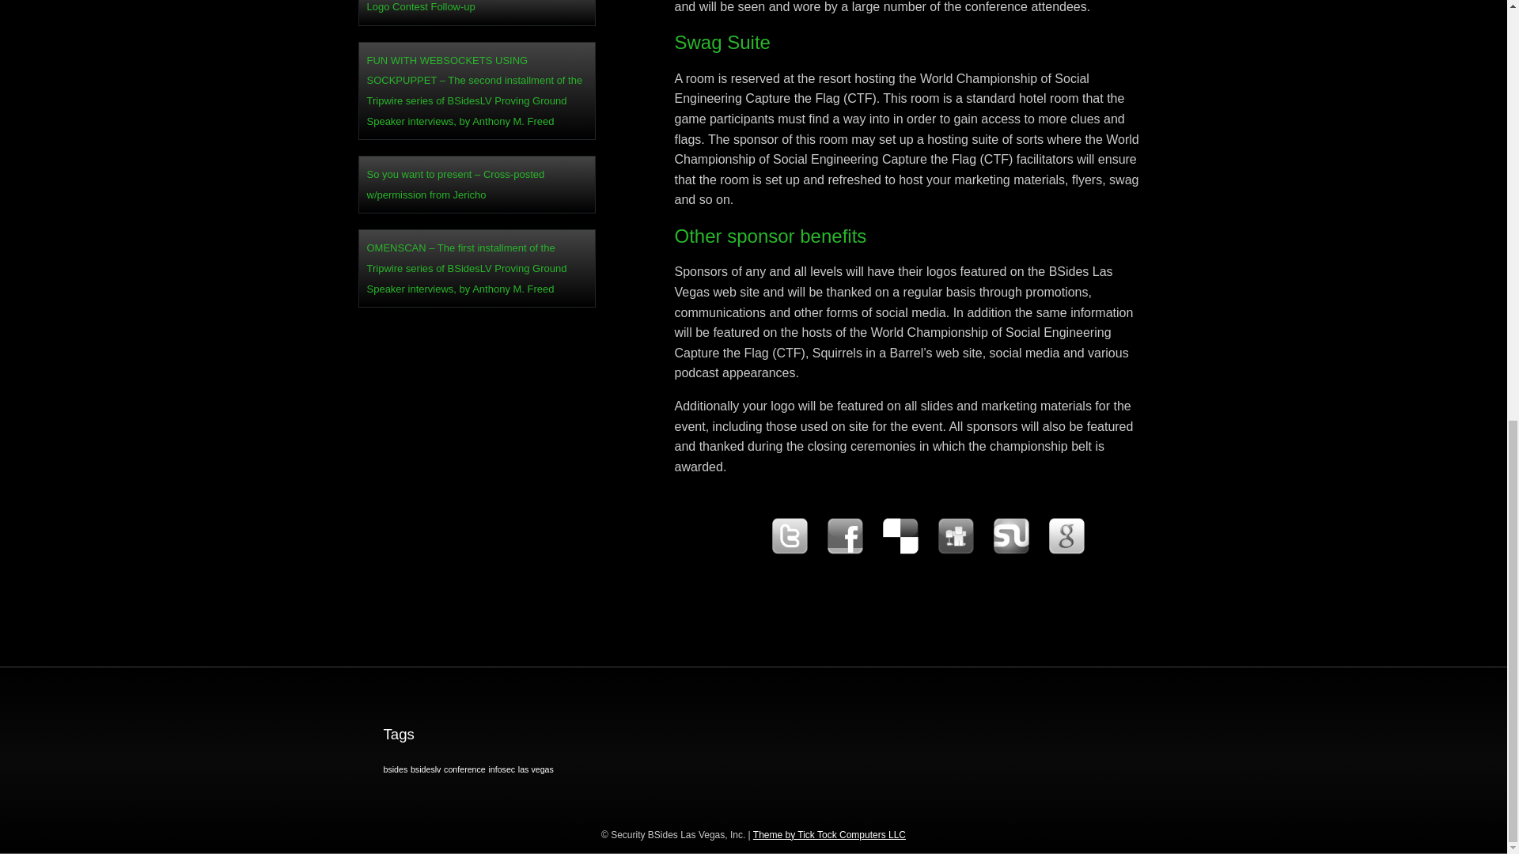 The image size is (1519, 854). What do you see at coordinates (1010, 552) in the screenshot?
I see `Submit to stumbleupon` at bounding box center [1010, 552].